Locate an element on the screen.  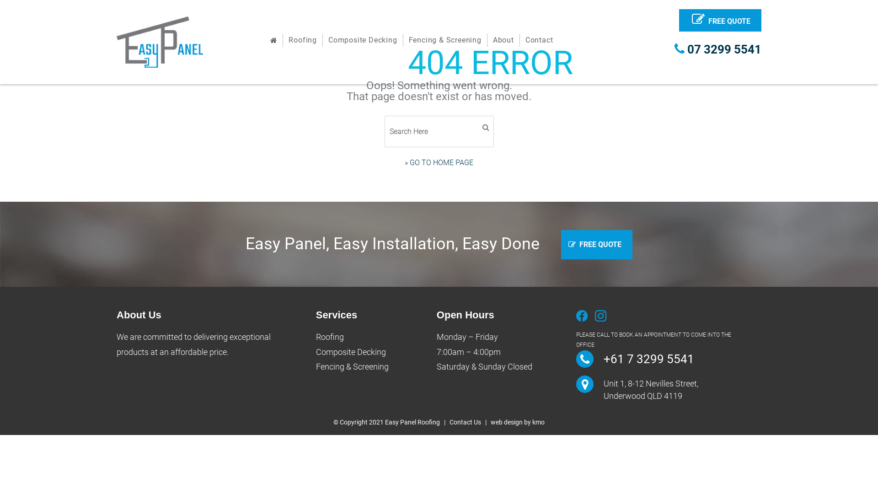
FREE QUOTE is located at coordinates (720, 20).